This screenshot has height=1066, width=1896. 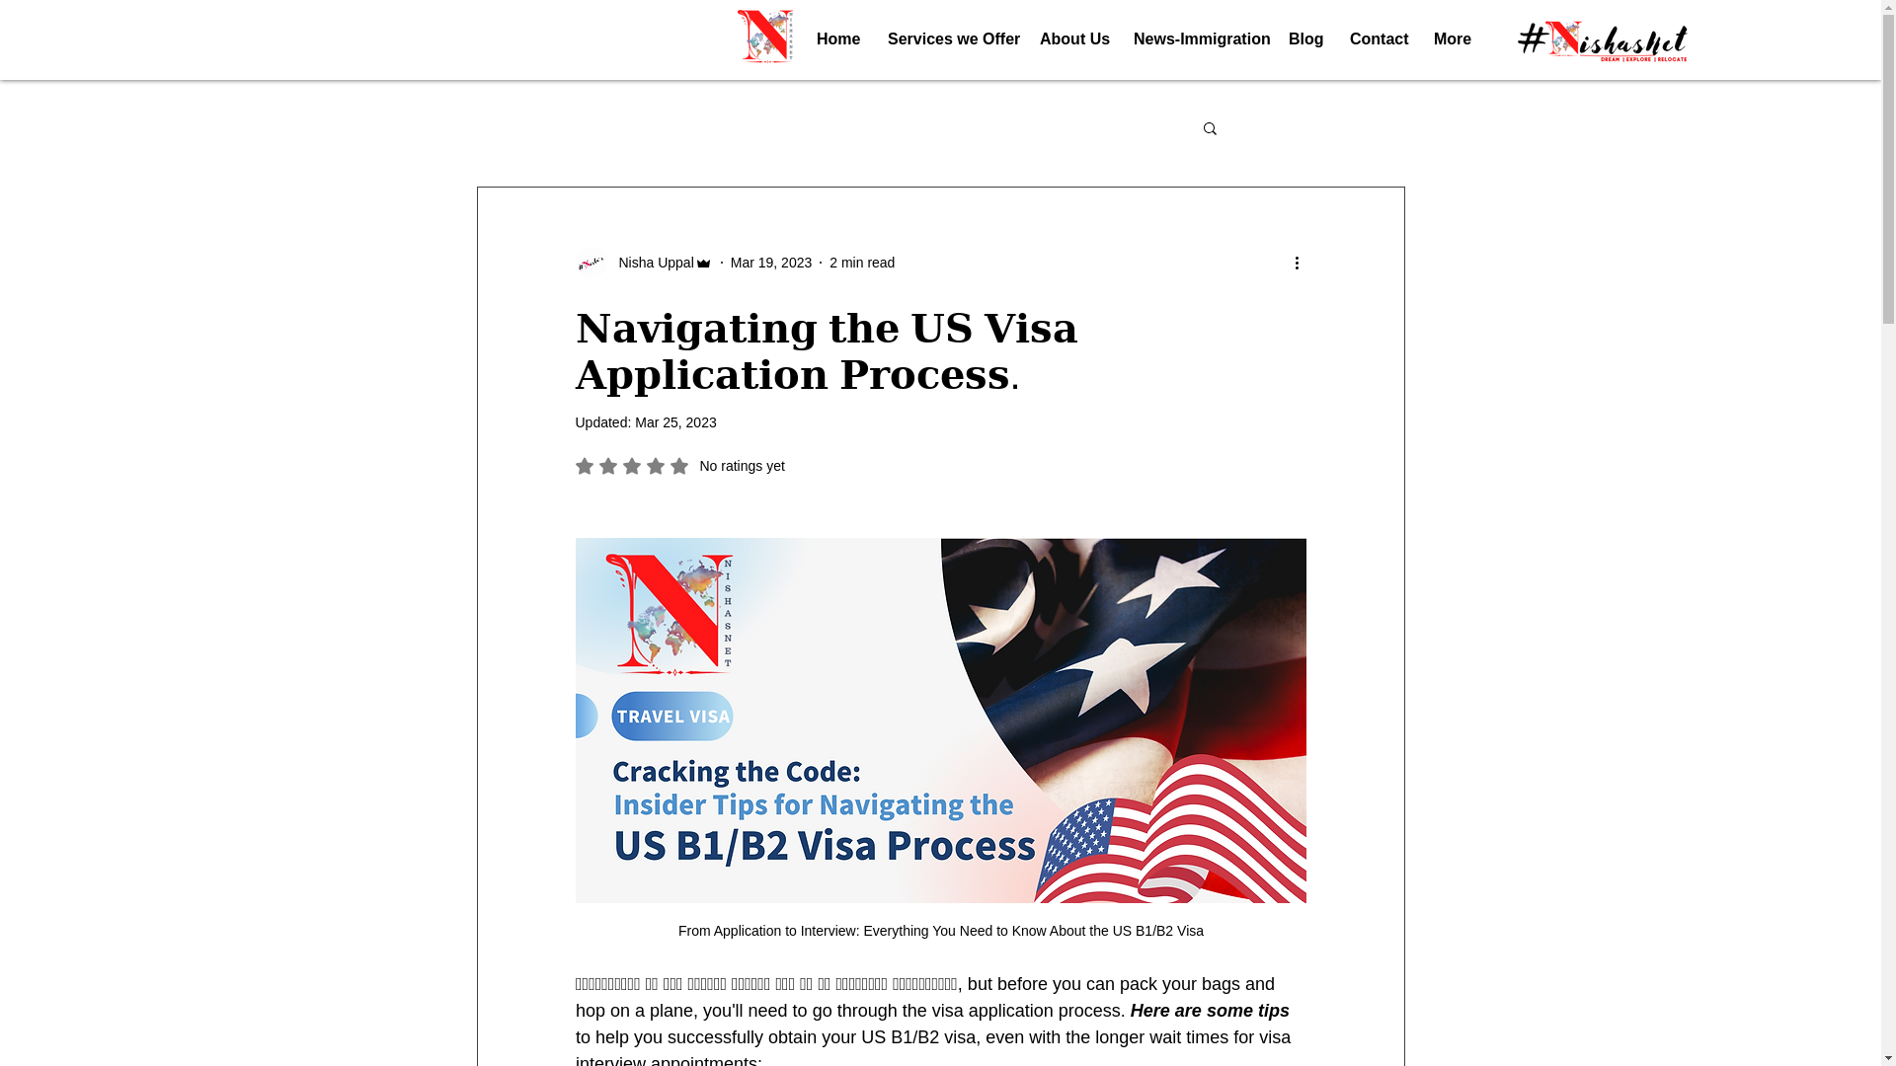 What do you see at coordinates (1196, 39) in the screenshot?
I see `News-Immigration` at bounding box center [1196, 39].